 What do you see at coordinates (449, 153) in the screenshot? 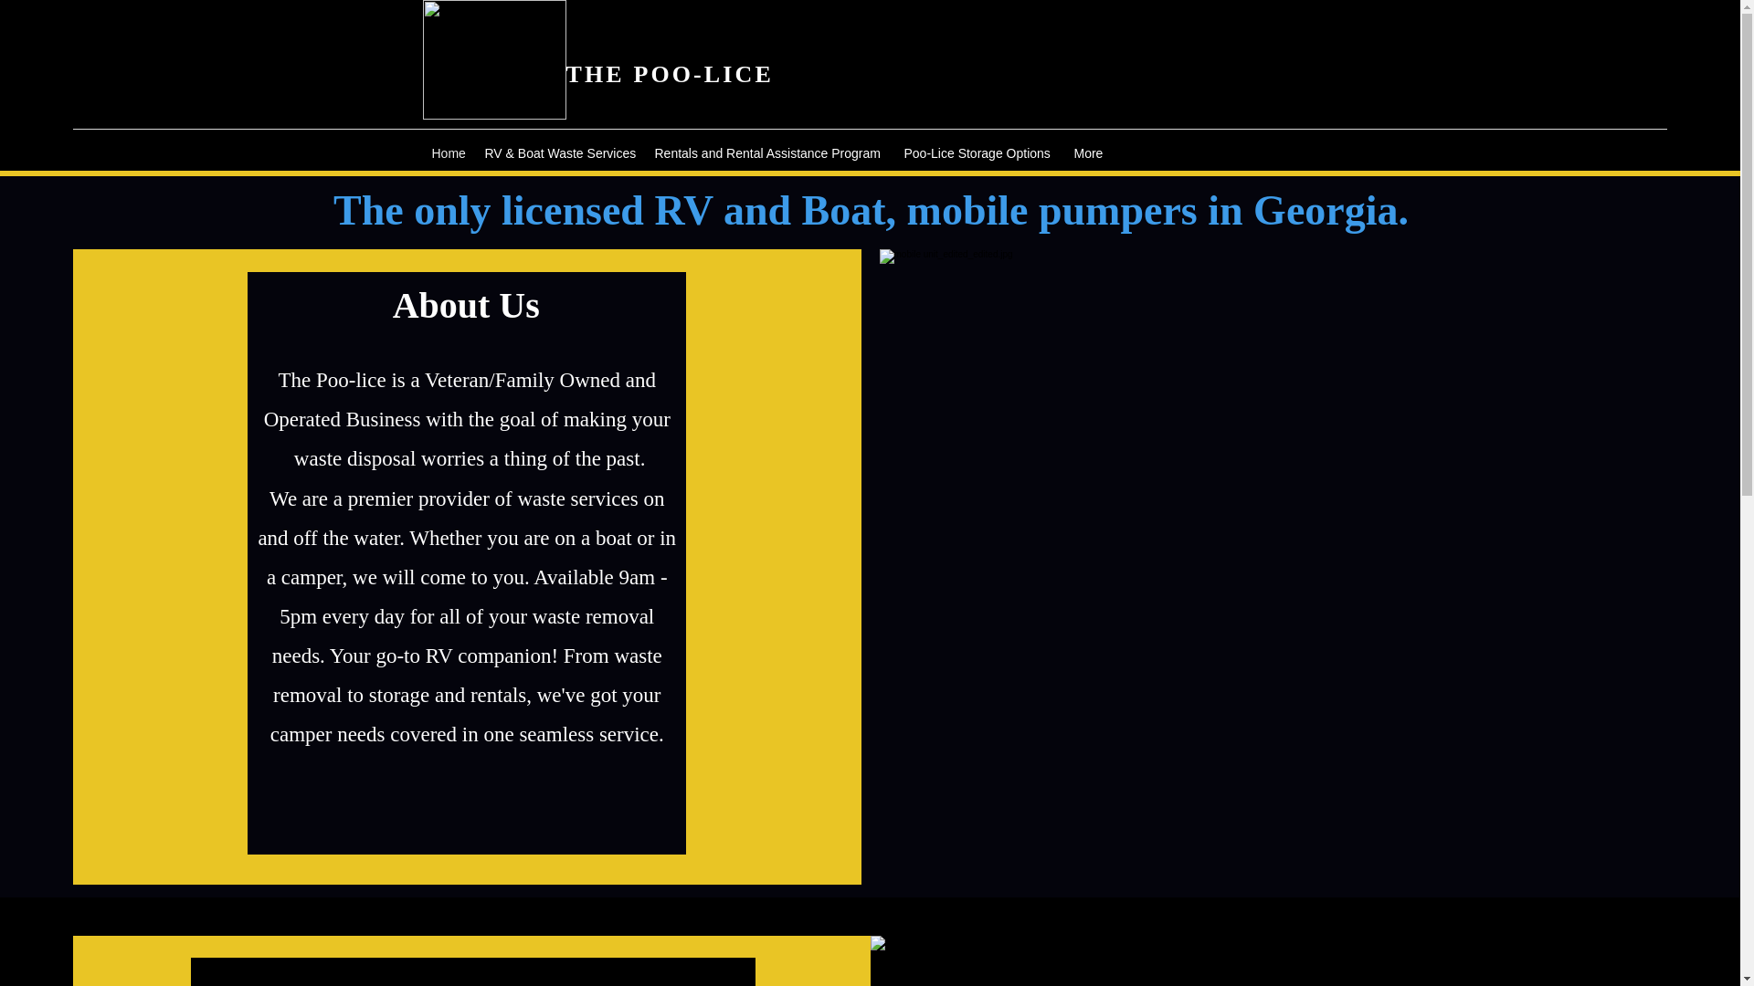
I see `Home` at bounding box center [449, 153].